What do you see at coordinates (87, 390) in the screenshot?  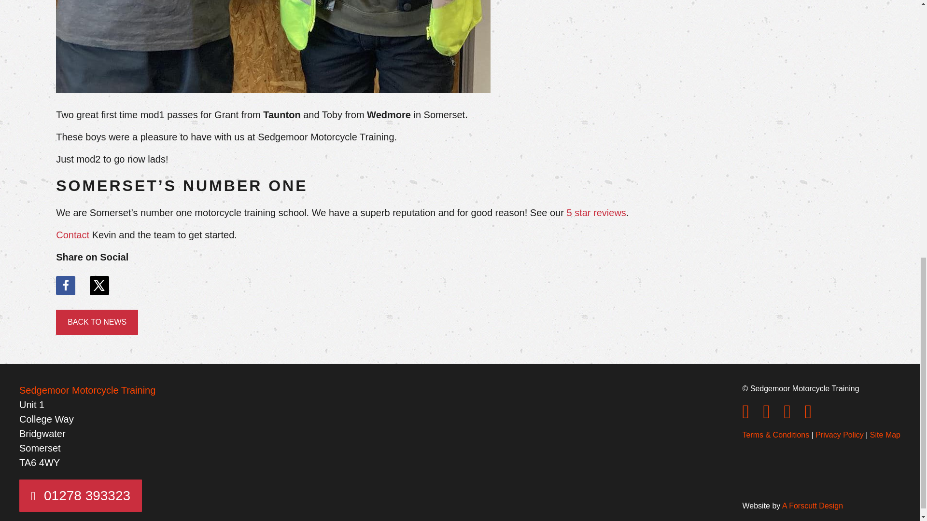 I see `Sedgemoor Motorcycle Training` at bounding box center [87, 390].